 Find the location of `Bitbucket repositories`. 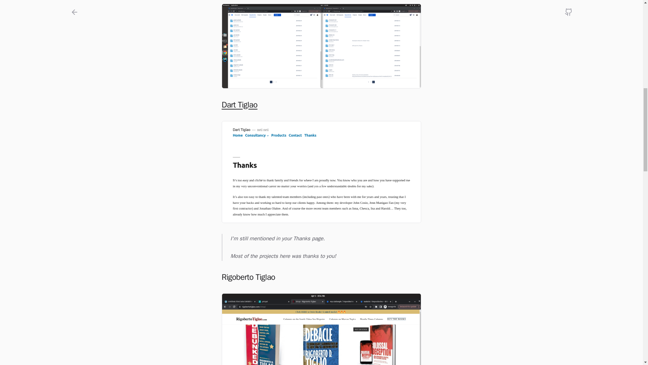

Bitbucket repositories is located at coordinates (321, 46).